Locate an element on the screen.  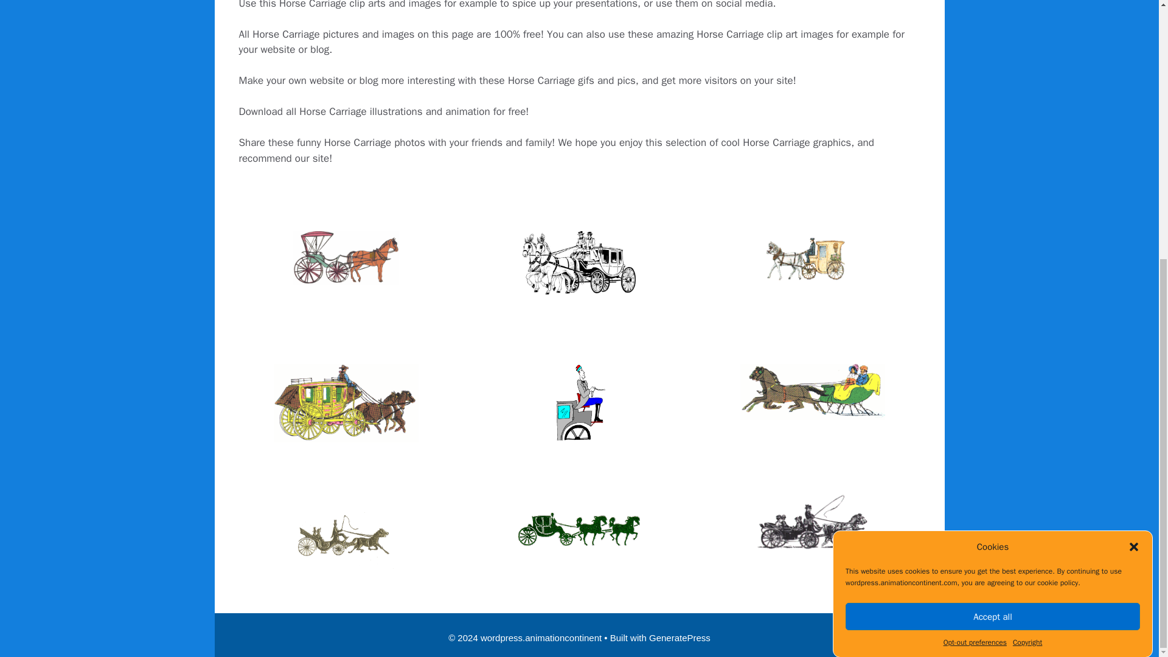
Copyright is located at coordinates (1027, 324).